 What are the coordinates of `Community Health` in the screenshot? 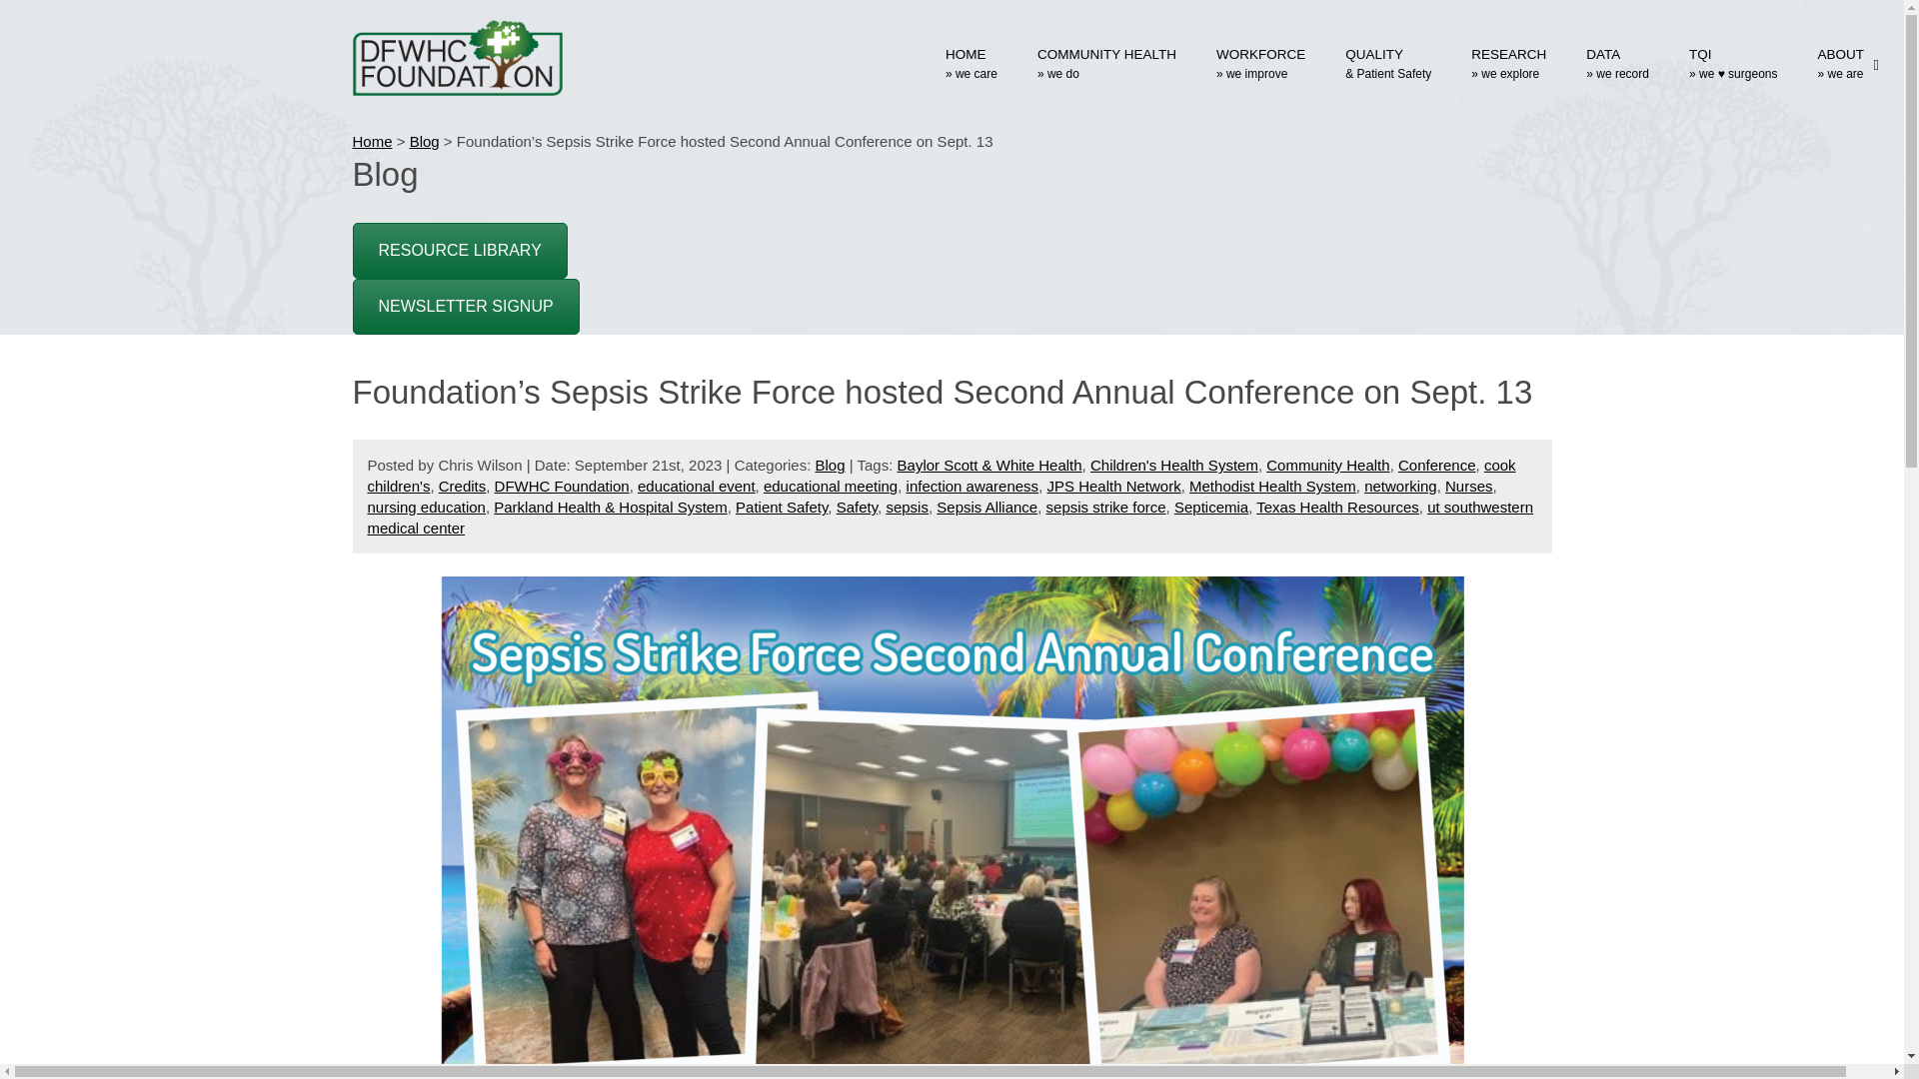 It's located at (1327, 465).